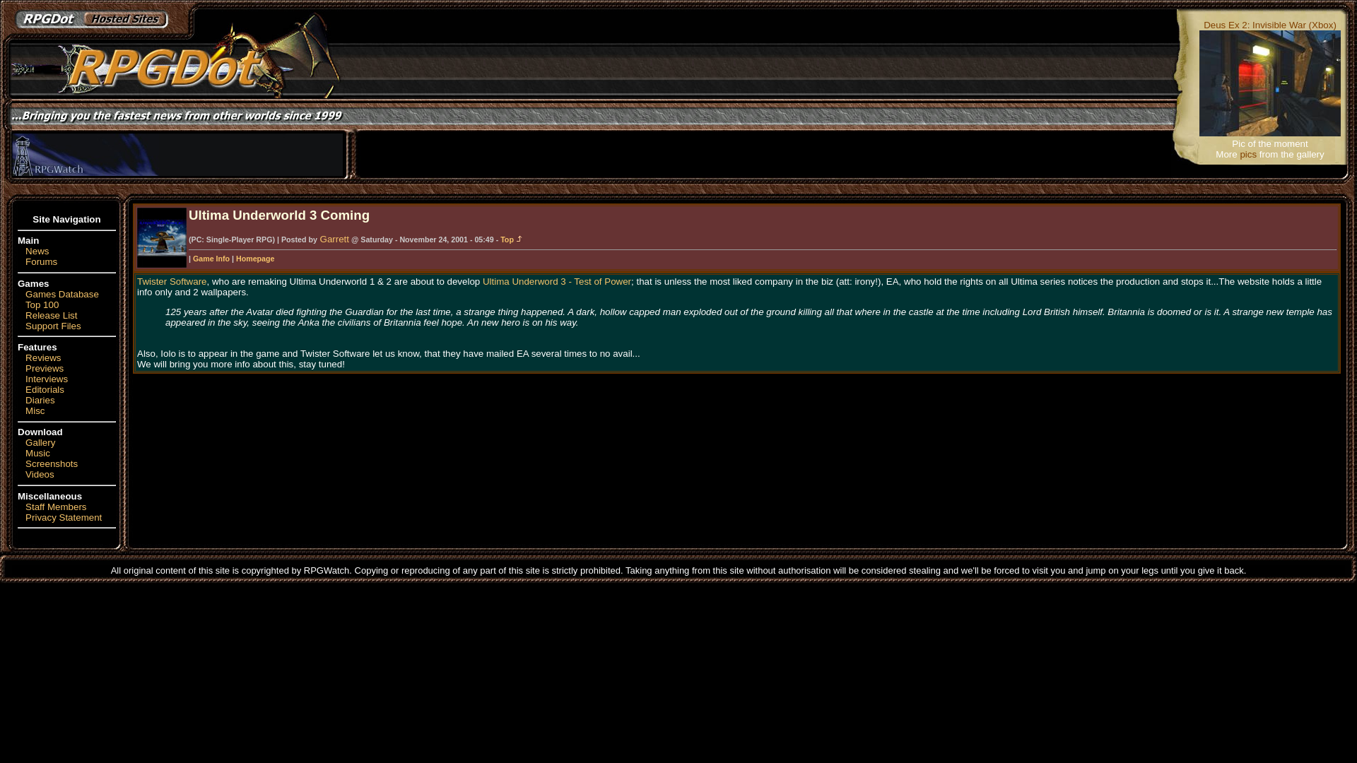 This screenshot has height=763, width=1357. Describe the element at coordinates (54, 325) in the screenshot. I see `Support Files` at that location.